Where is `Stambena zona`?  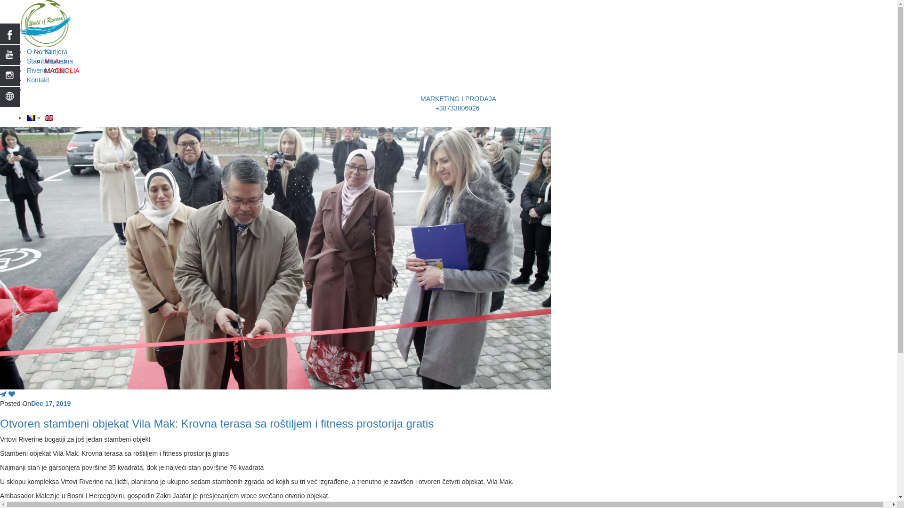 Stambena zona is located at coordinates (50, 61).